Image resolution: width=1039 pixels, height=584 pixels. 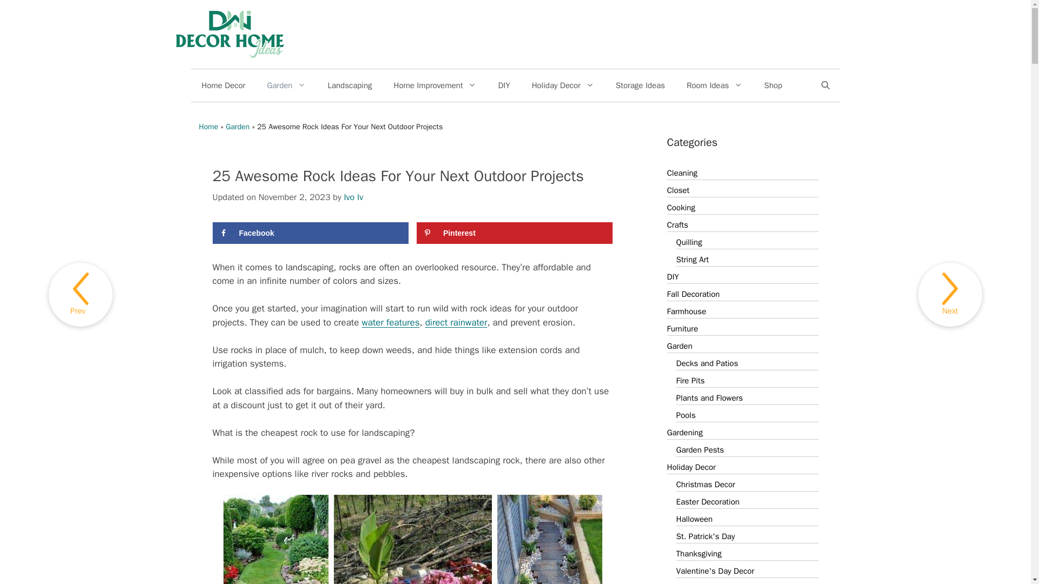 What do you see at coordinates (514, 233) in the screenshot?
I see `Save to Pinterest` at bounding box center [514, 233].